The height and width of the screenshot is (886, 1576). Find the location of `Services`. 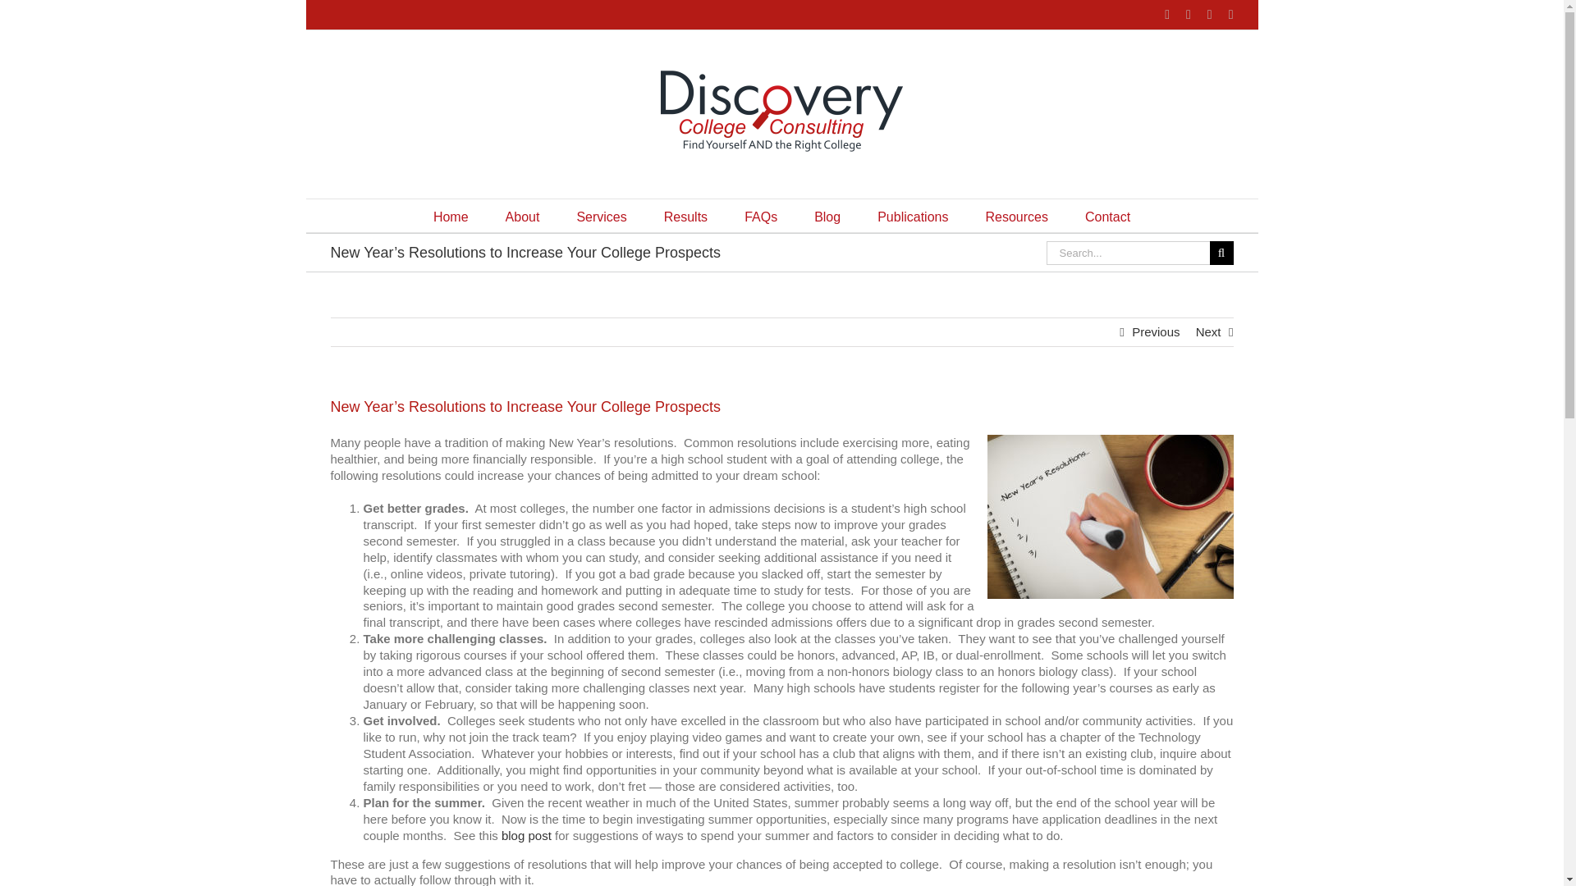

Services is located at coordinates (601, 215).